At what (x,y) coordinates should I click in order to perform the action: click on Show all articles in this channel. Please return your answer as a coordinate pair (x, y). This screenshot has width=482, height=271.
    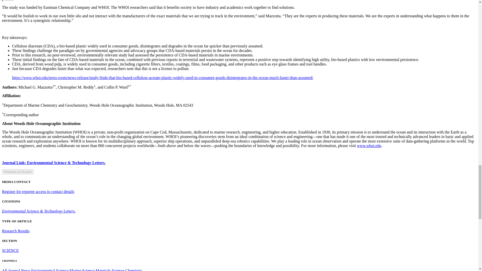
    Looking at the image, I should click on (16, 270).